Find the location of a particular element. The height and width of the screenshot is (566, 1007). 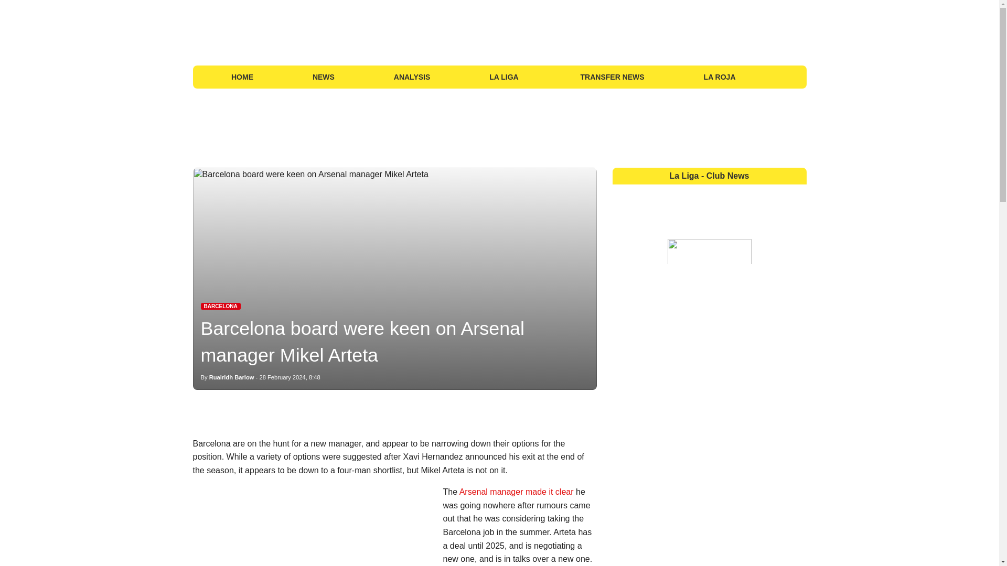

Search is located at coordinates (794, 77).